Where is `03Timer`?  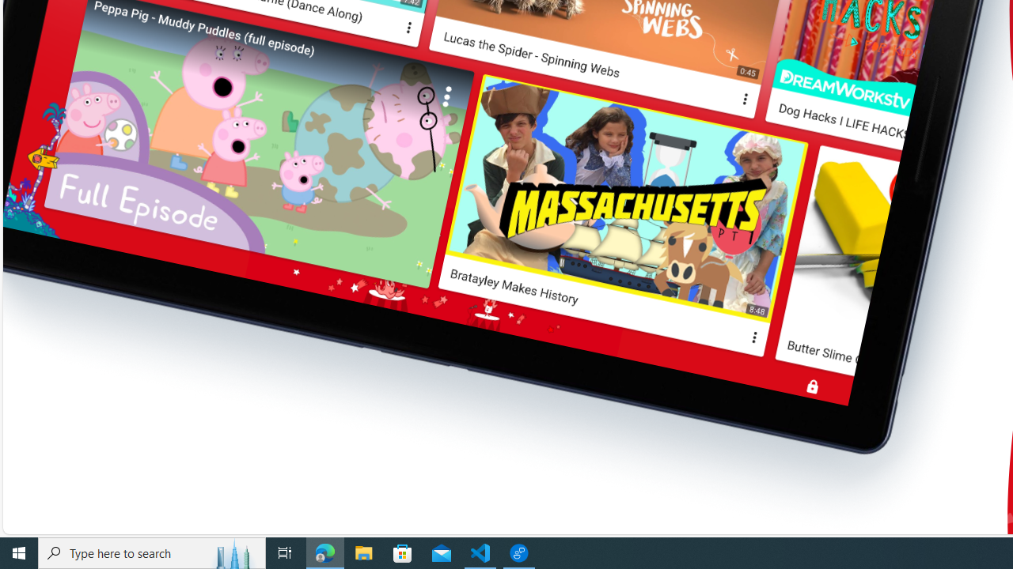
03Timer is located at coordinates (691, 163).